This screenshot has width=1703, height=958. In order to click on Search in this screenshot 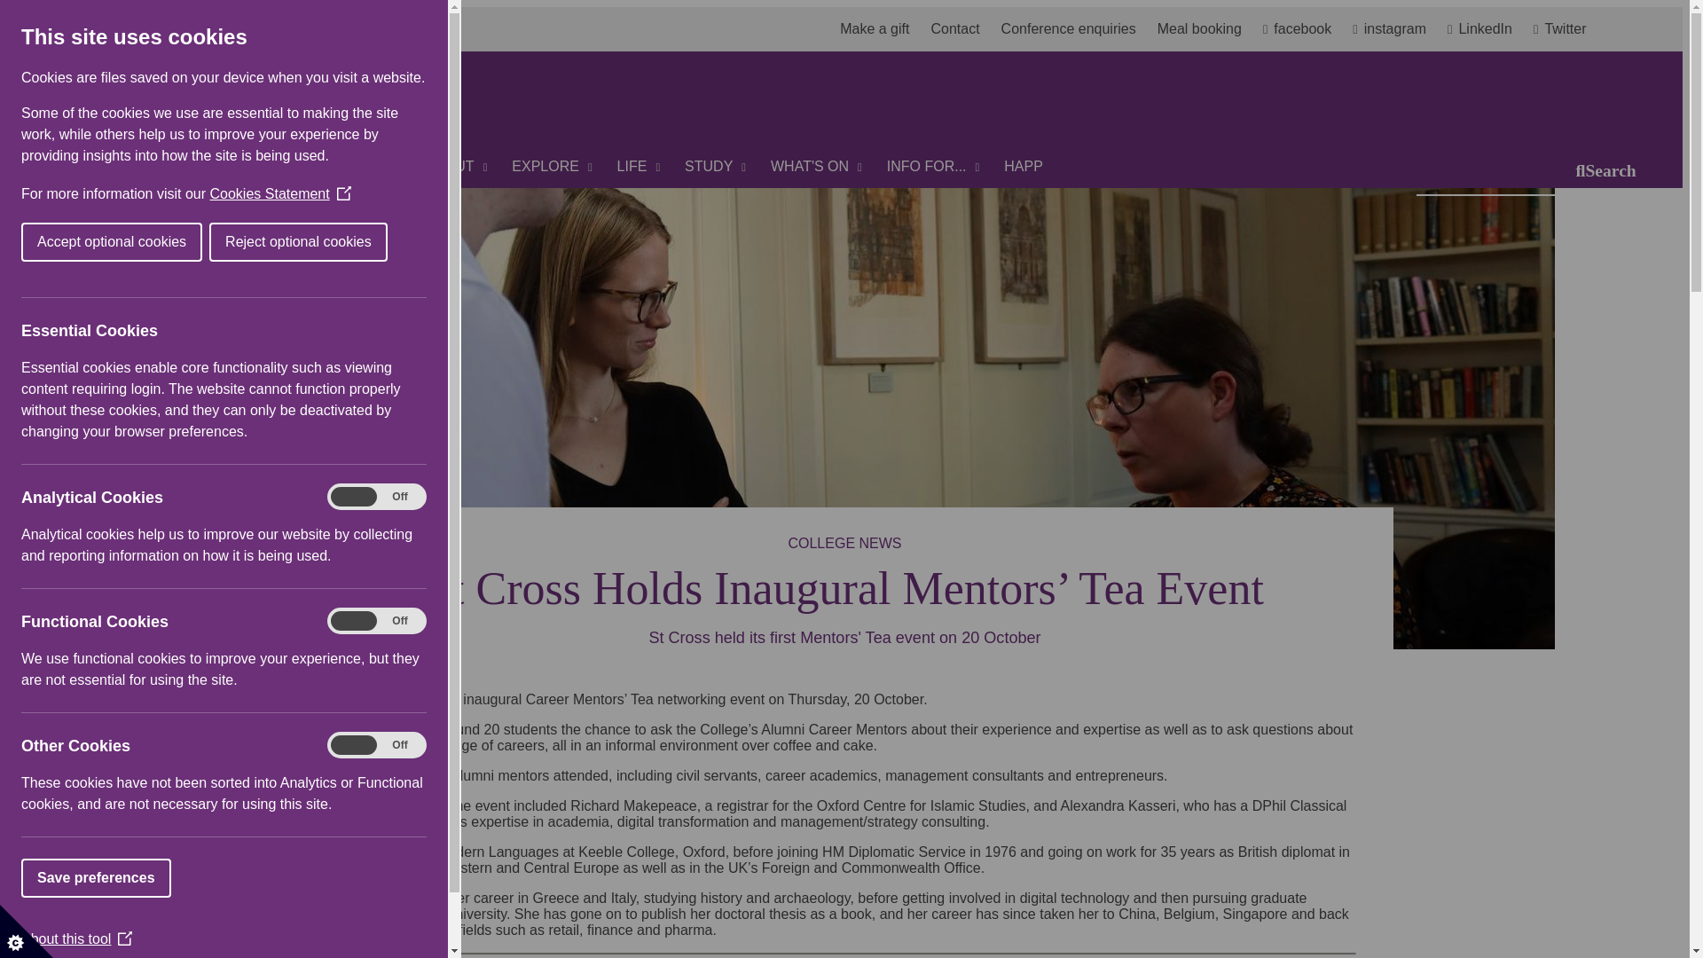, I will do `click(1593, 163)`.